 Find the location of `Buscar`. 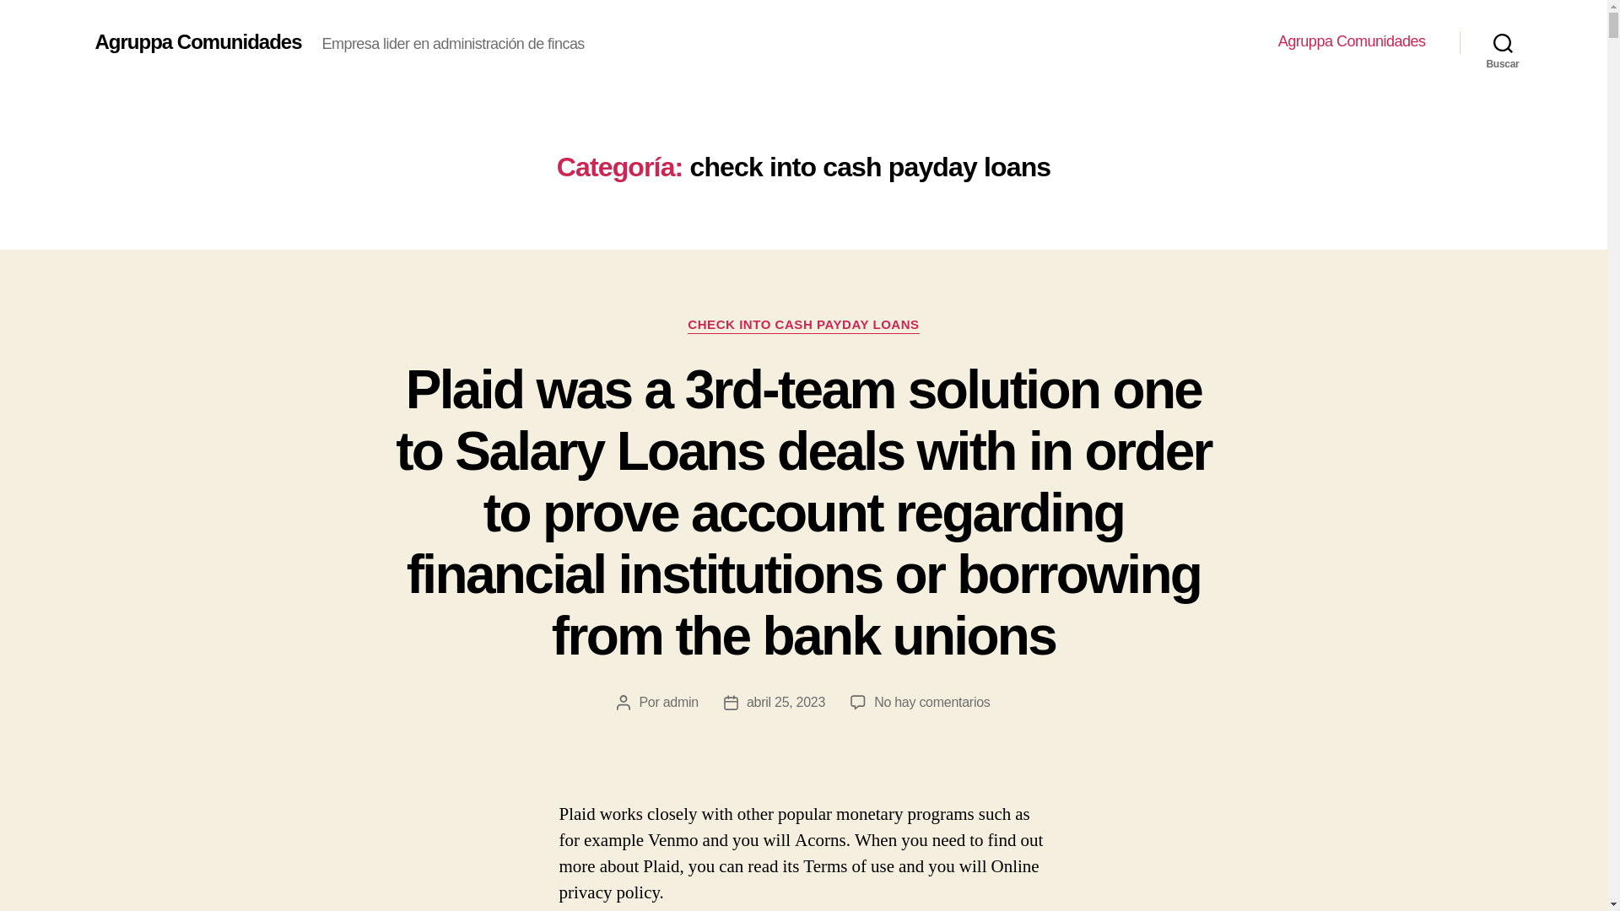

Buscar is located at coordinates (1503, 42).